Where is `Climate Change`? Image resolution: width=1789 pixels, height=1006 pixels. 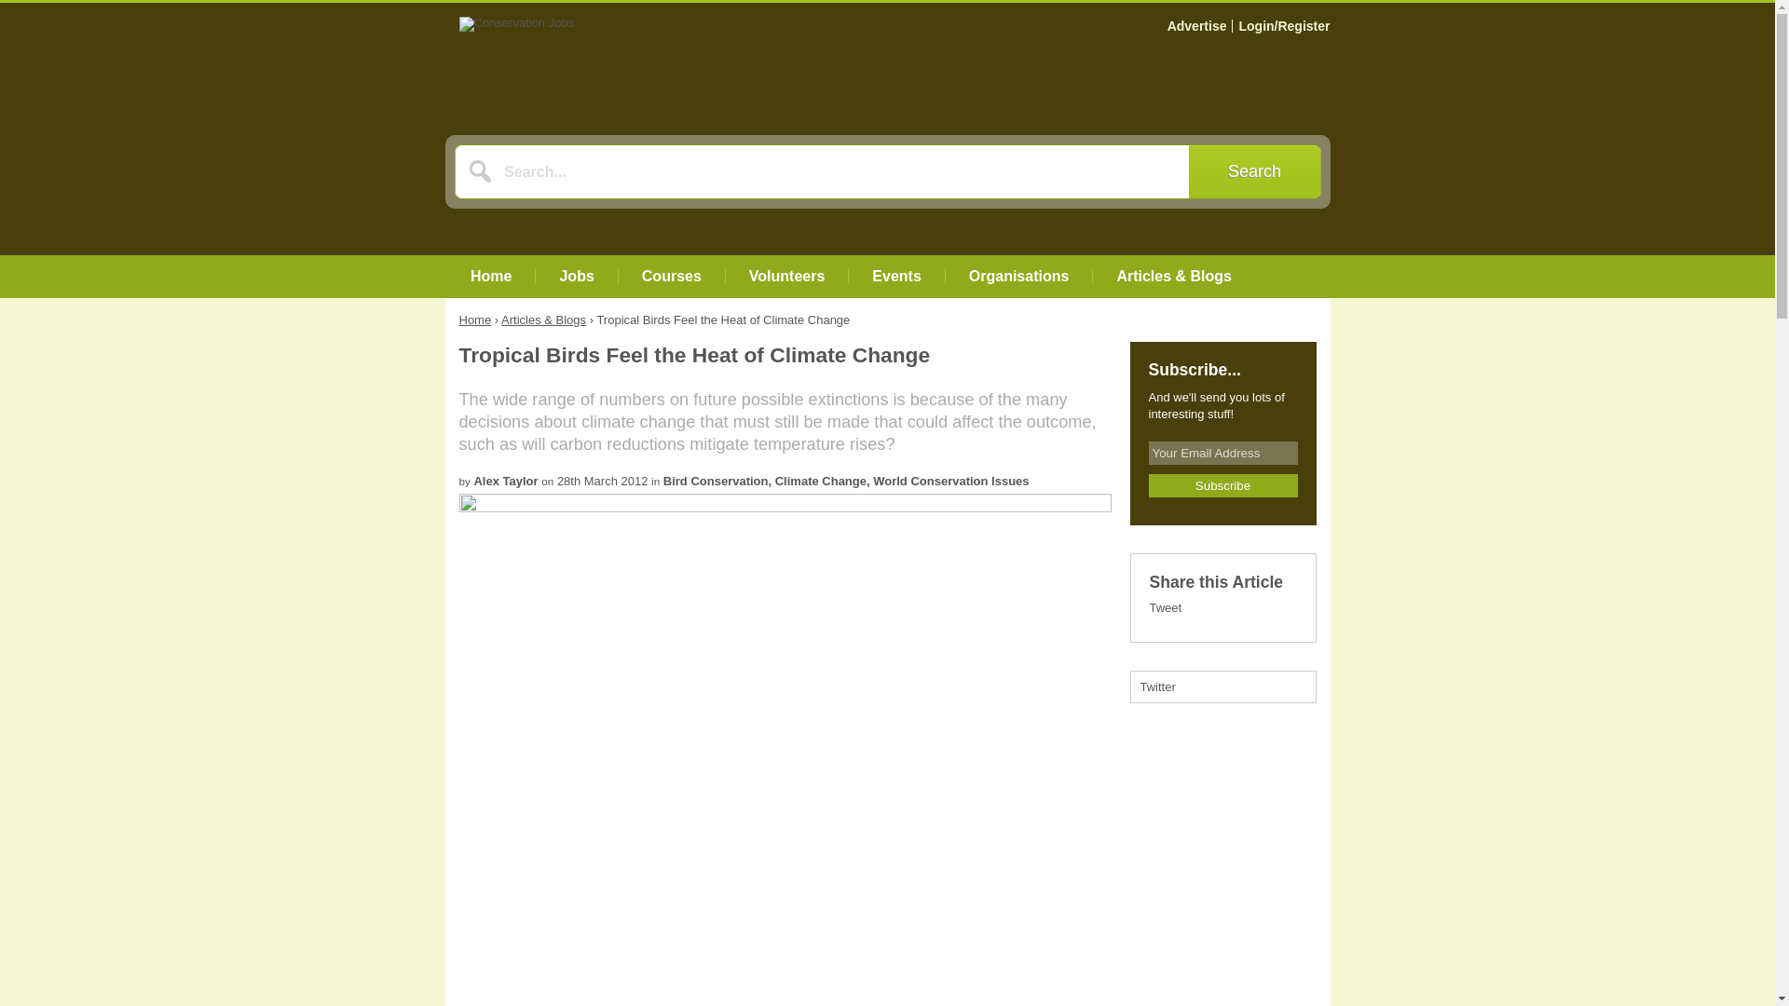 Climate Change is located at coordinates (820, 481).